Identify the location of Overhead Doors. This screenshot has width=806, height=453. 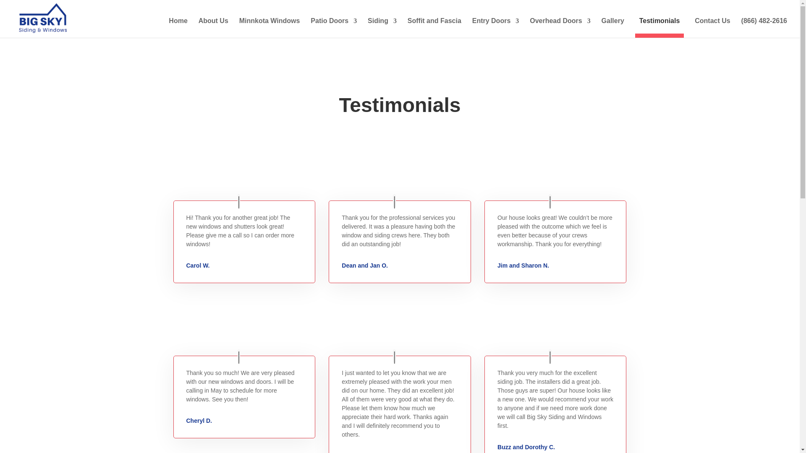
(560, 28).